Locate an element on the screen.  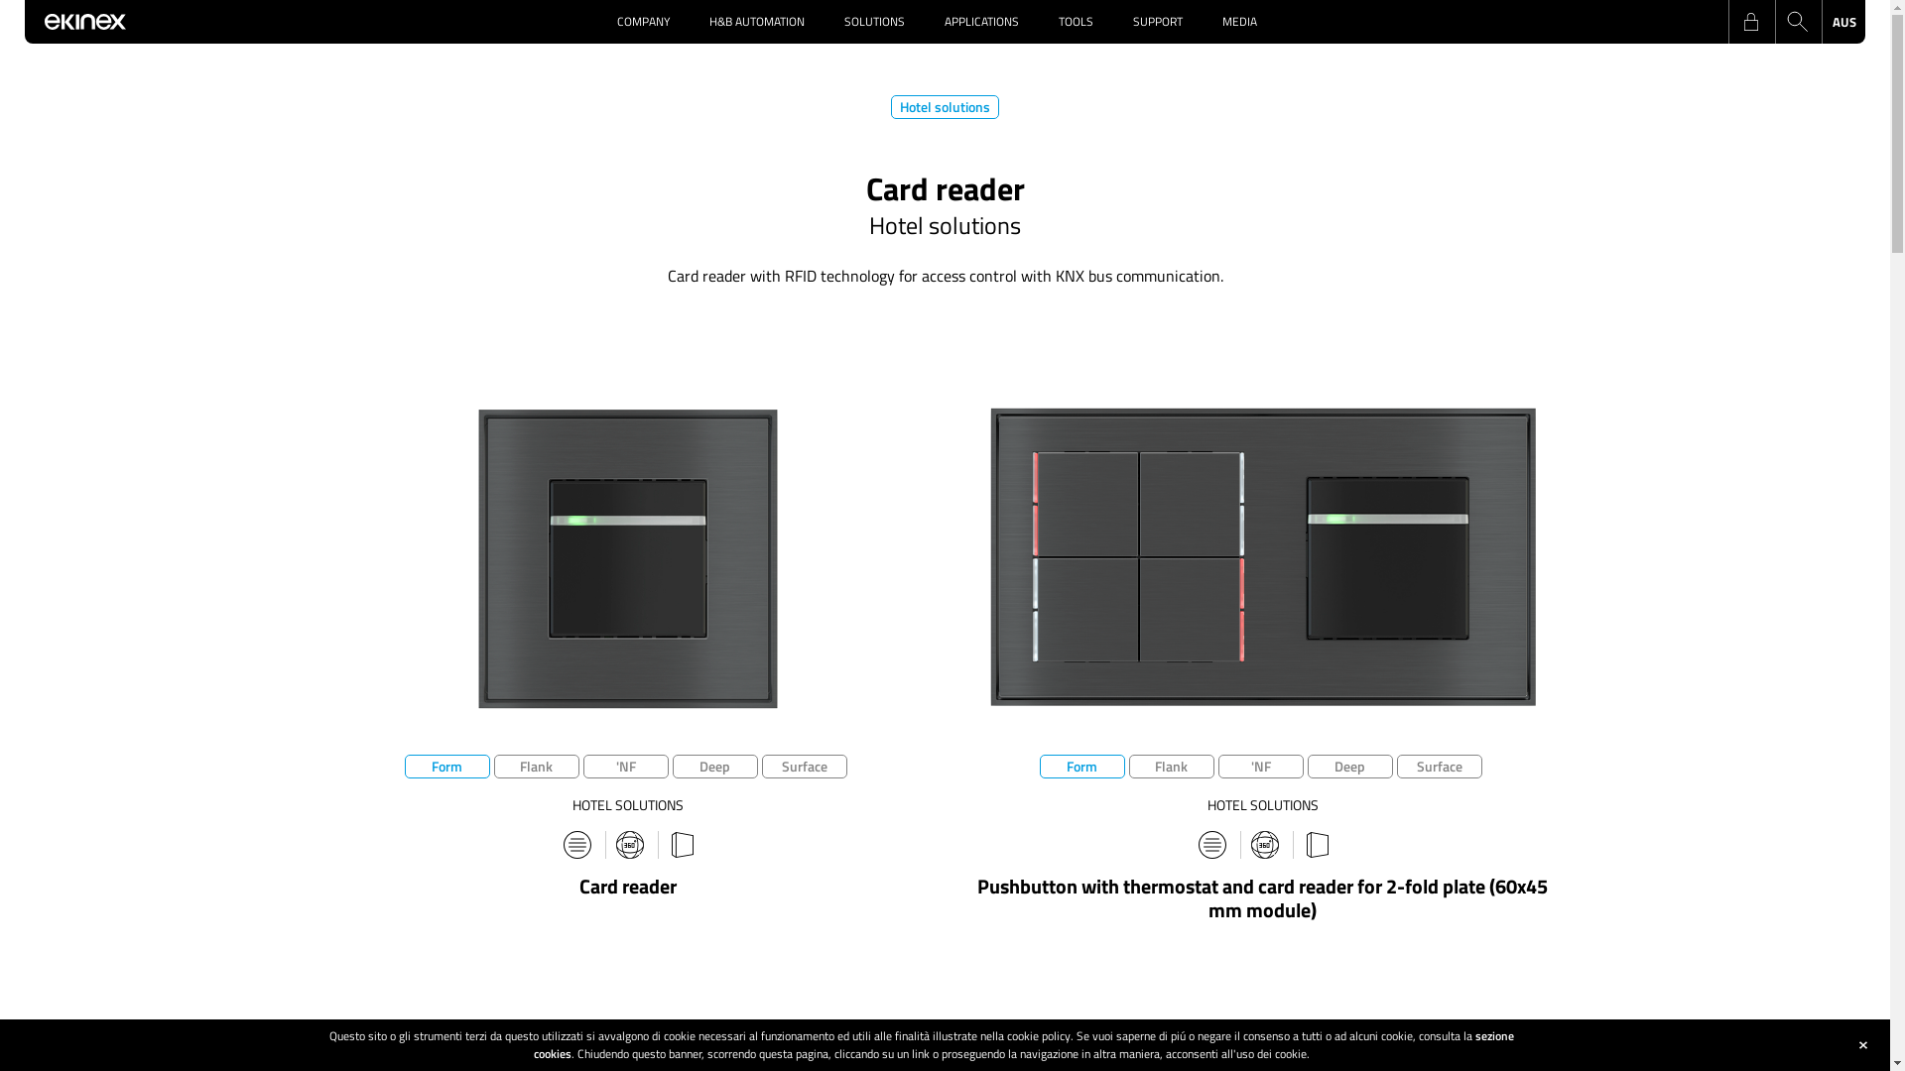
TOOLS is located at coordinates (1076, 22).